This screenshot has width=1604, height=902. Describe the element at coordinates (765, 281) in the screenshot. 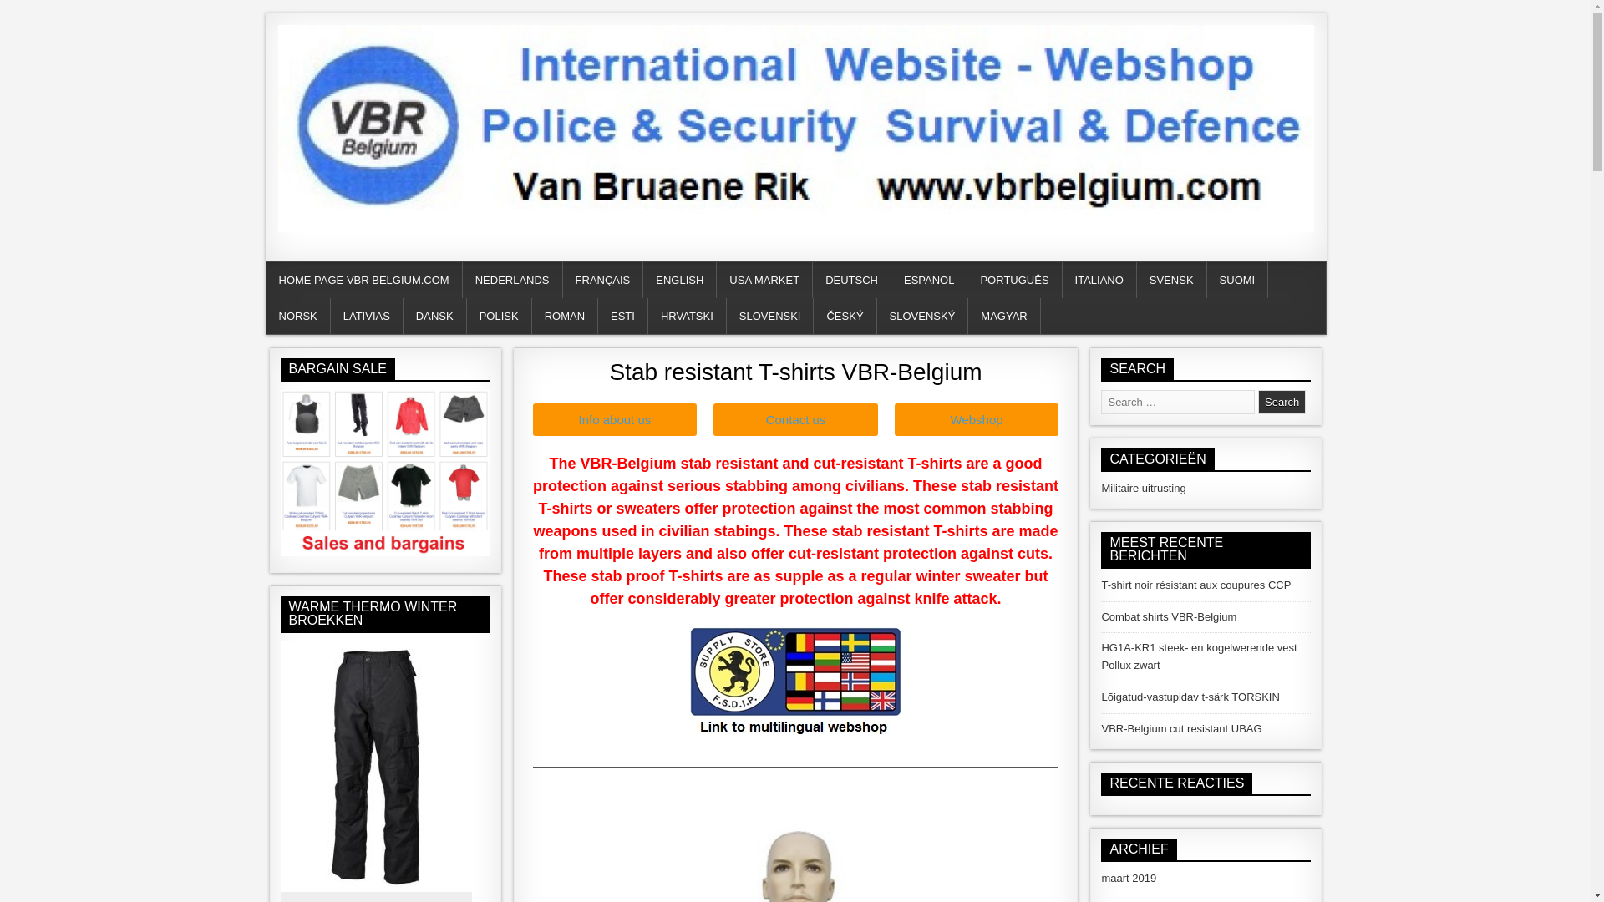

I see `USA MARKET` at that location.